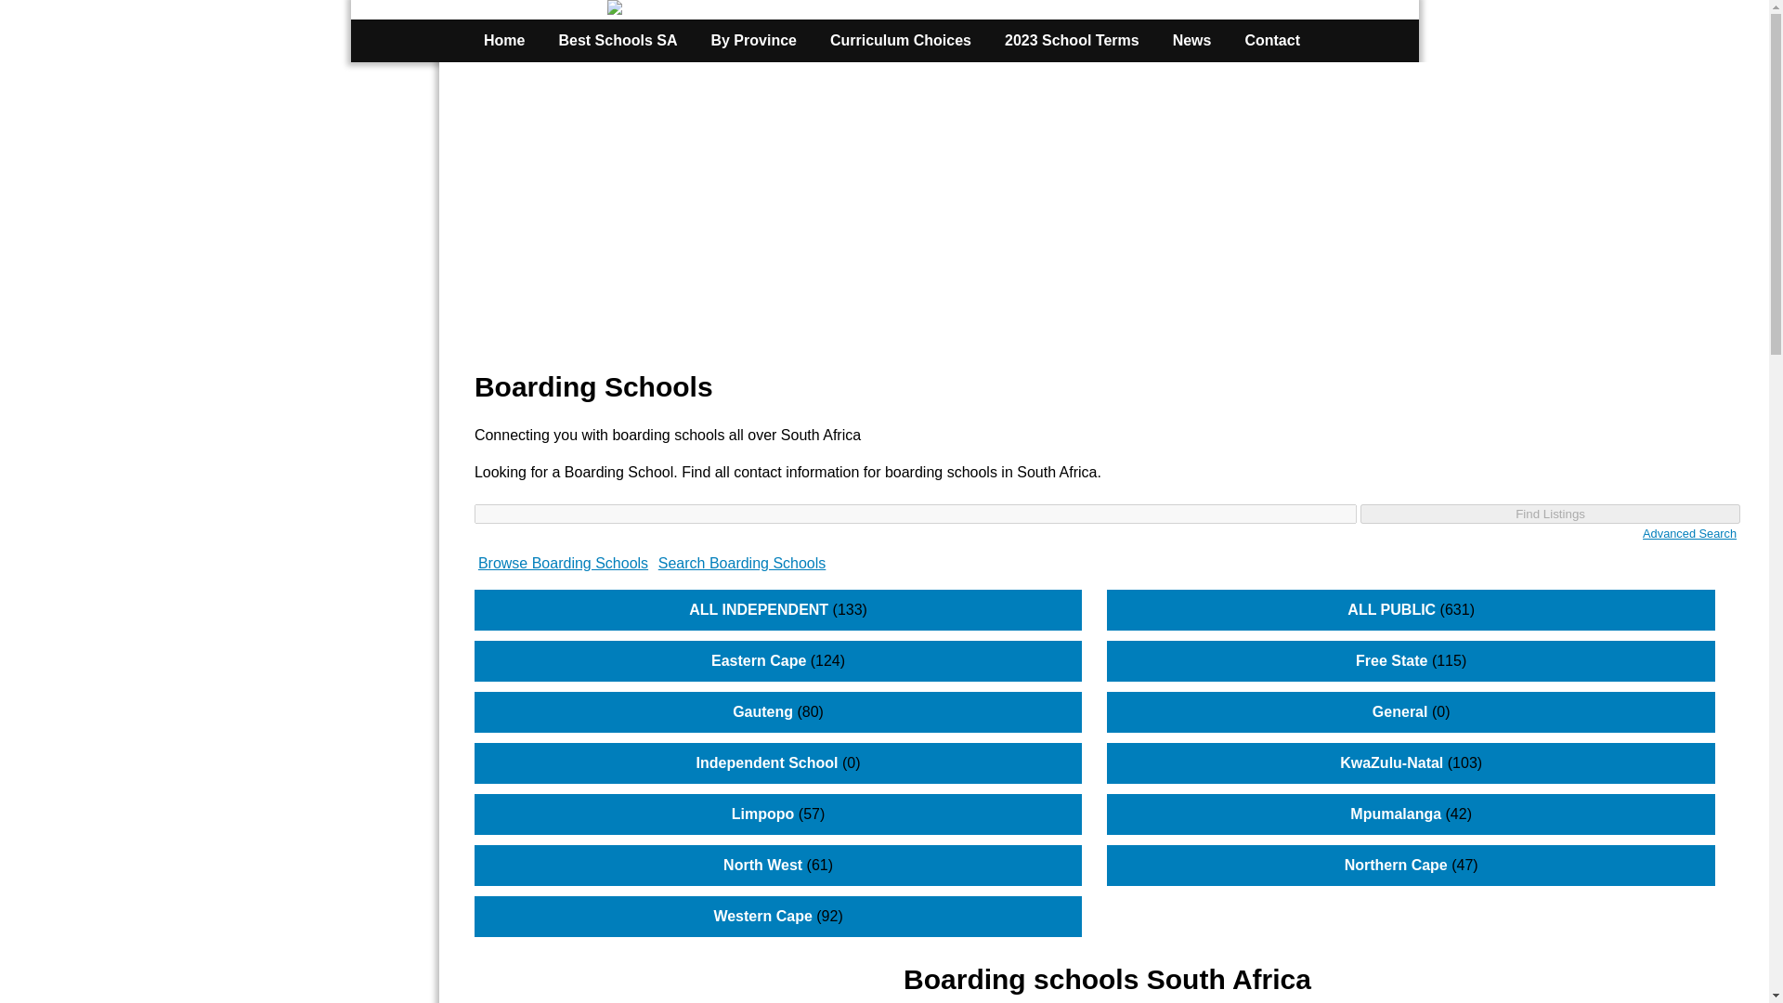 The image size is (1783, 1003). Describe the element at coordinates (1272, 40) in the screenshot. I see `Contact` at that location.